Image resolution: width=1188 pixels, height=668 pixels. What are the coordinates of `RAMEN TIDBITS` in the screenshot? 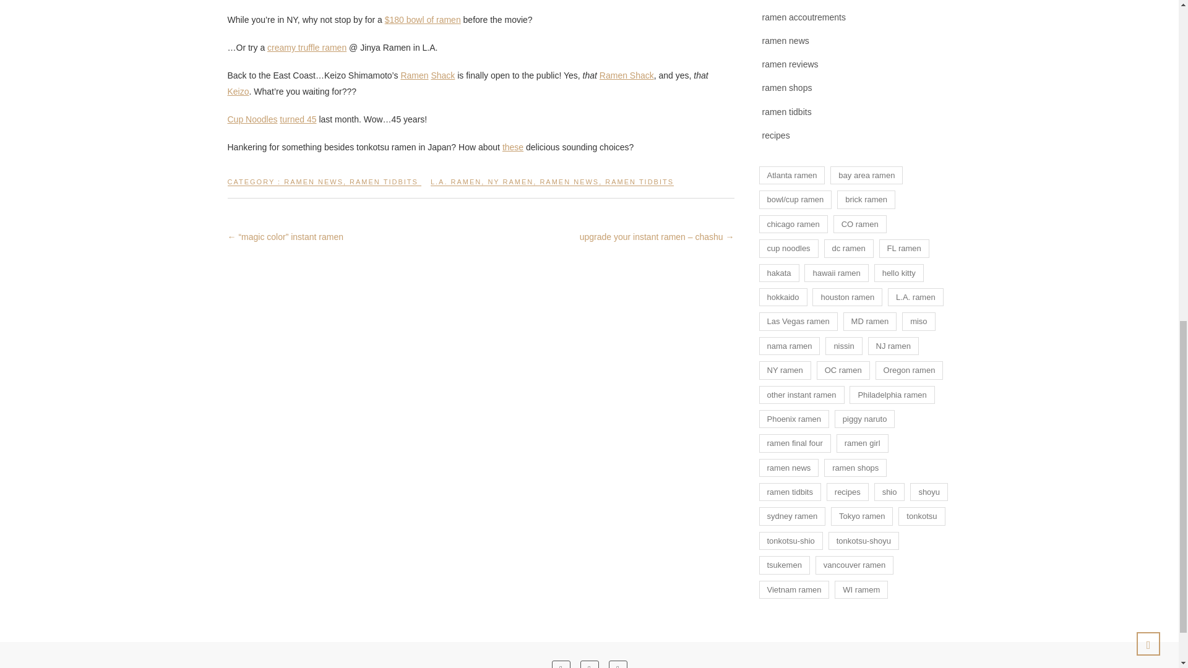 It's located at (384, 187).